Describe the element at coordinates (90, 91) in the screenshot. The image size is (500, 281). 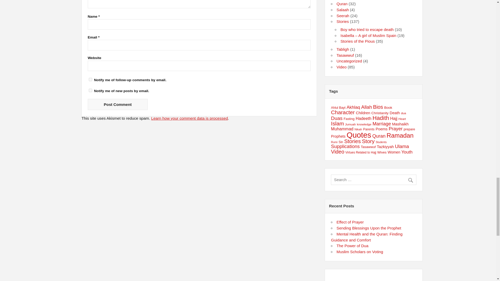
I see `subscribe` at that location.